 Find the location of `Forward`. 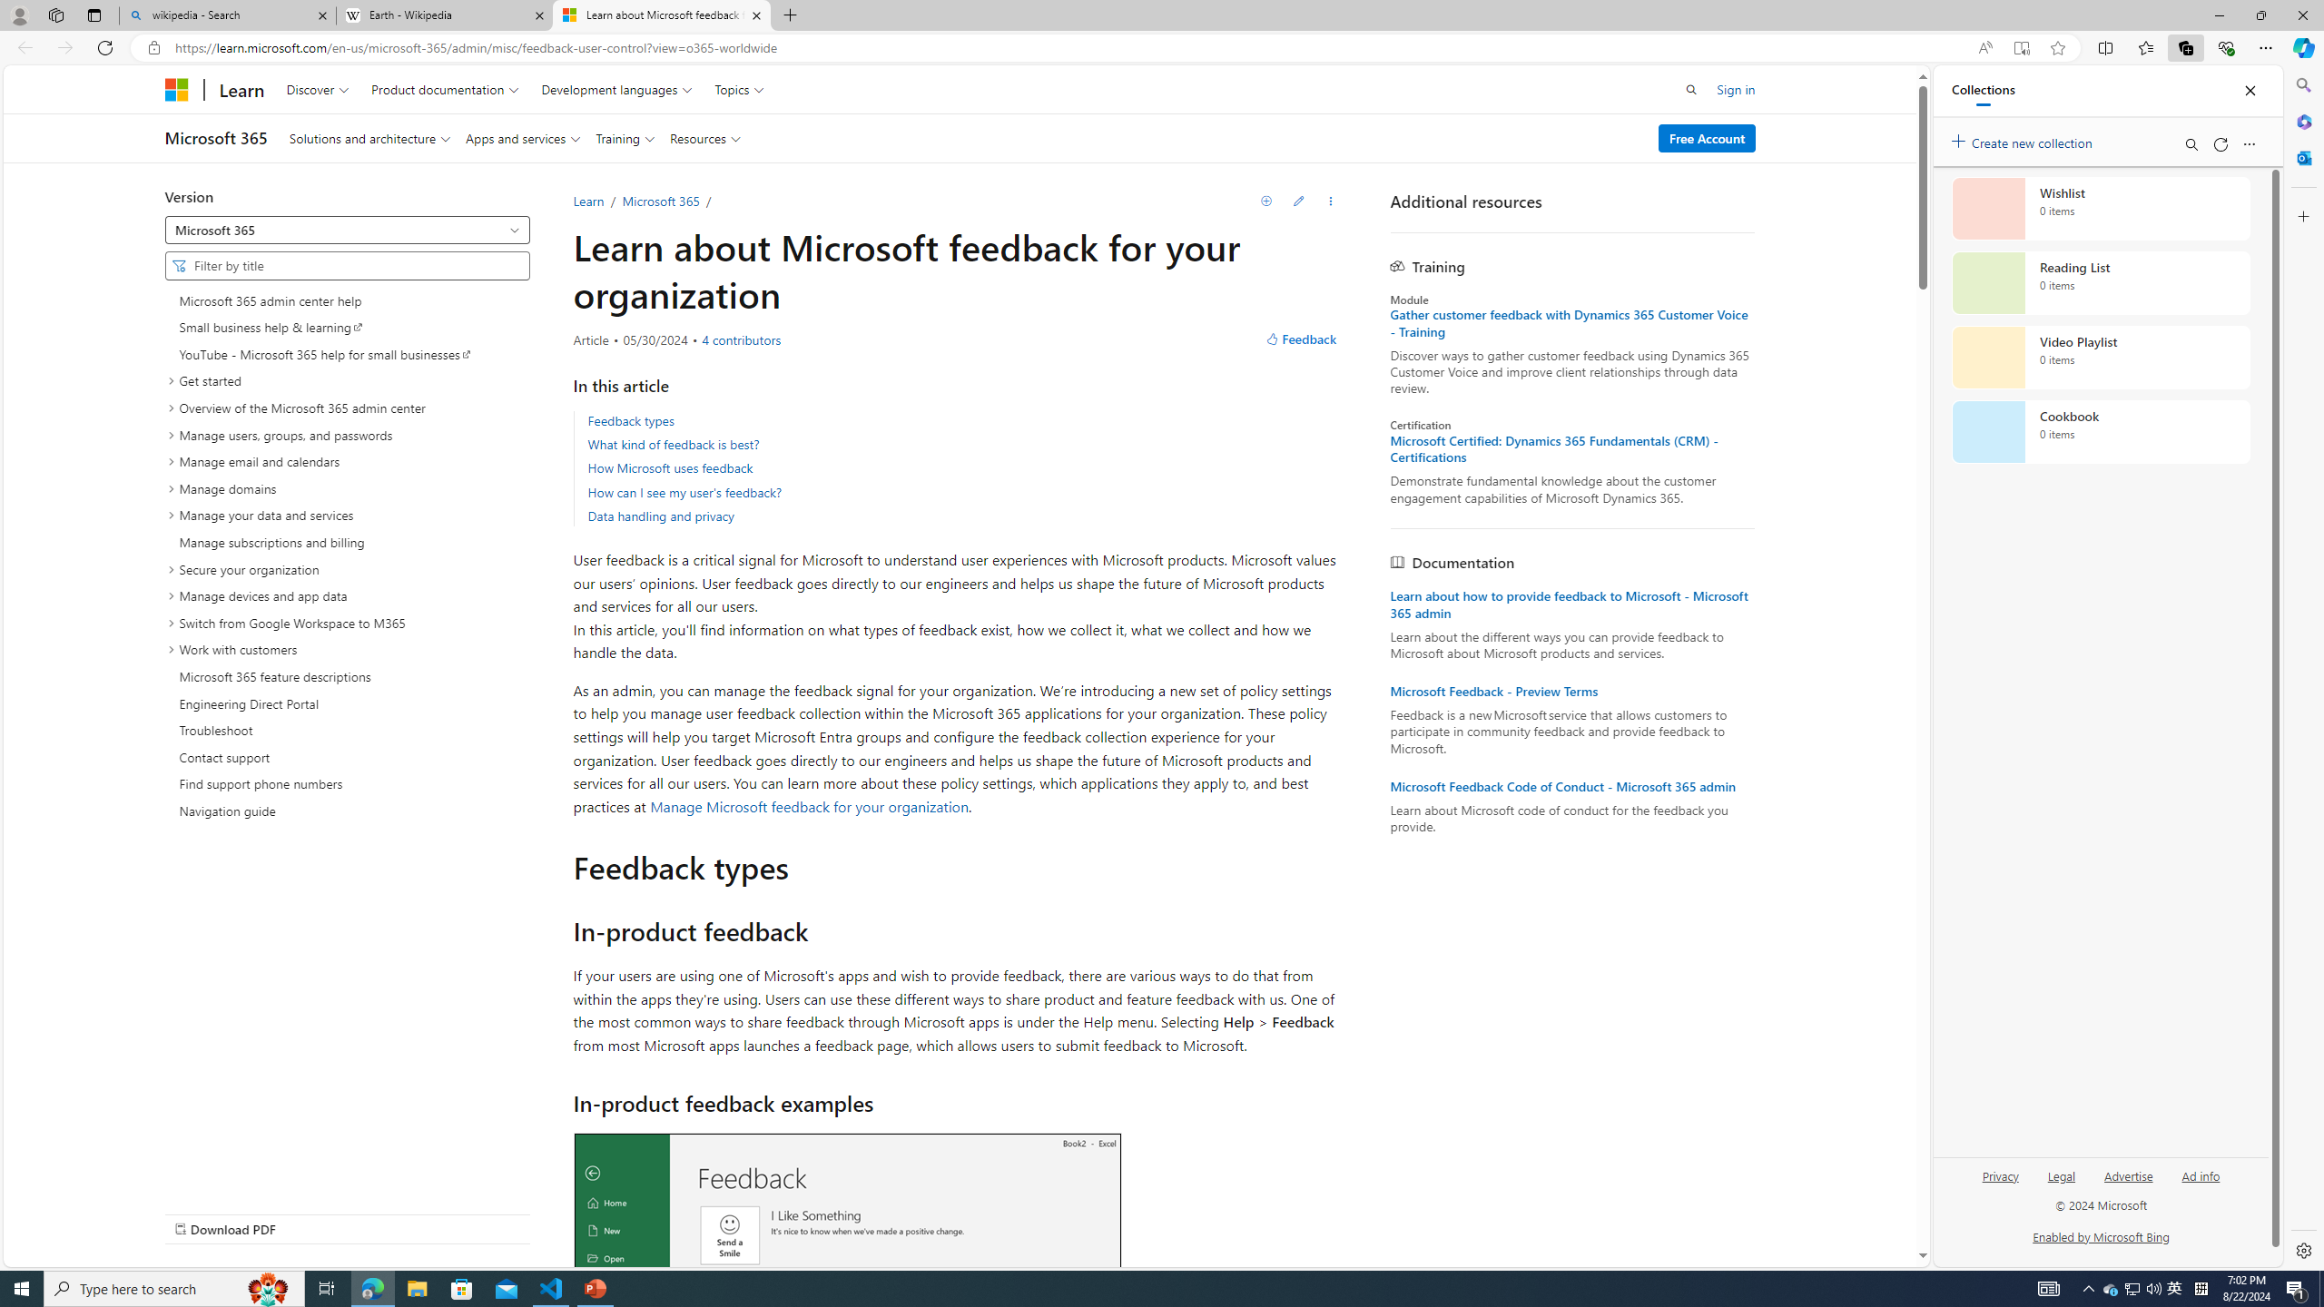

Forward is located at coordinates (65, 47).